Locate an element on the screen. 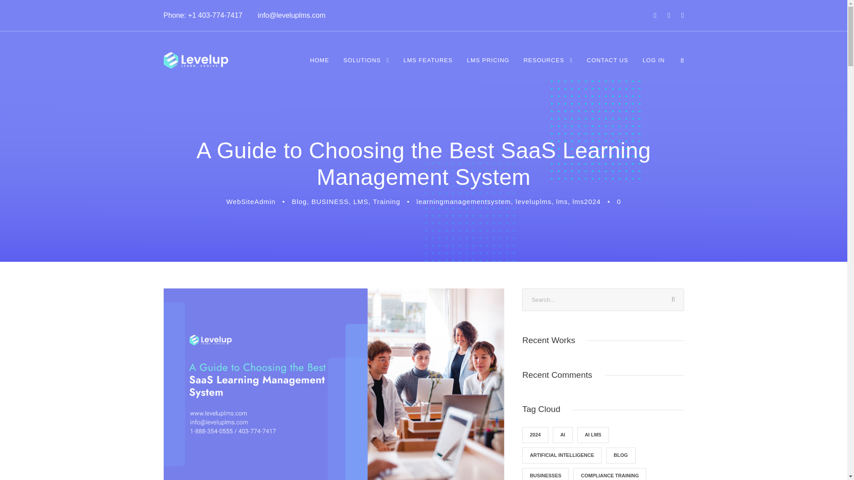 This screenshot has width=854, height=480. Levelup LMS Logo White is located at coordinates (196, 60).